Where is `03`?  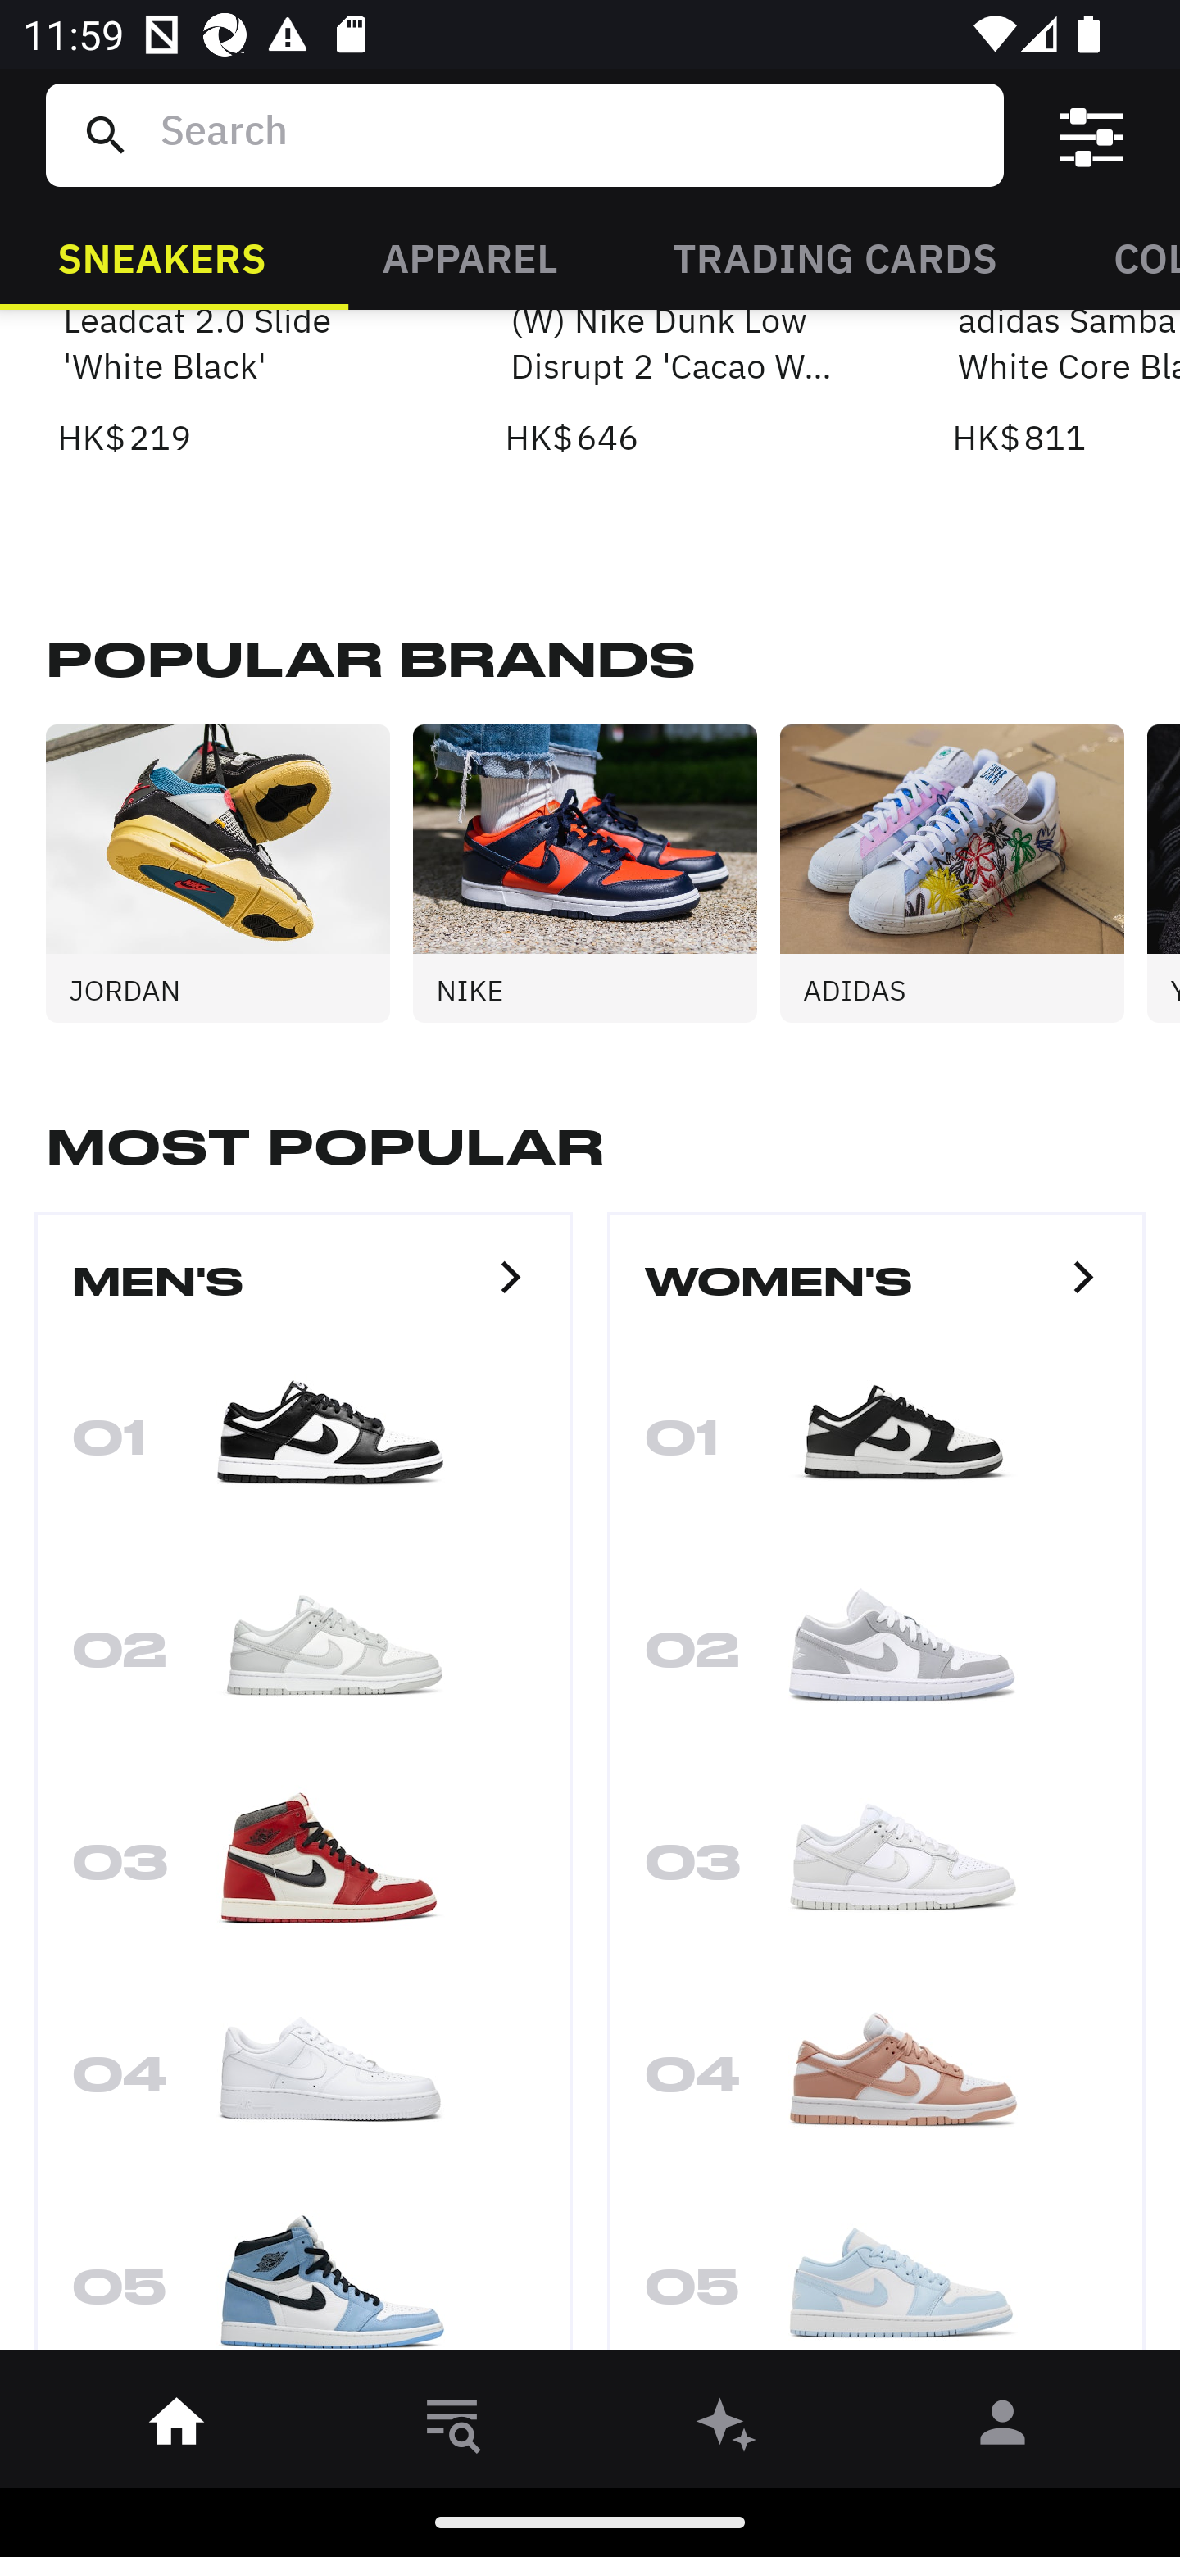
03 is located at coordinates (303, 1872).